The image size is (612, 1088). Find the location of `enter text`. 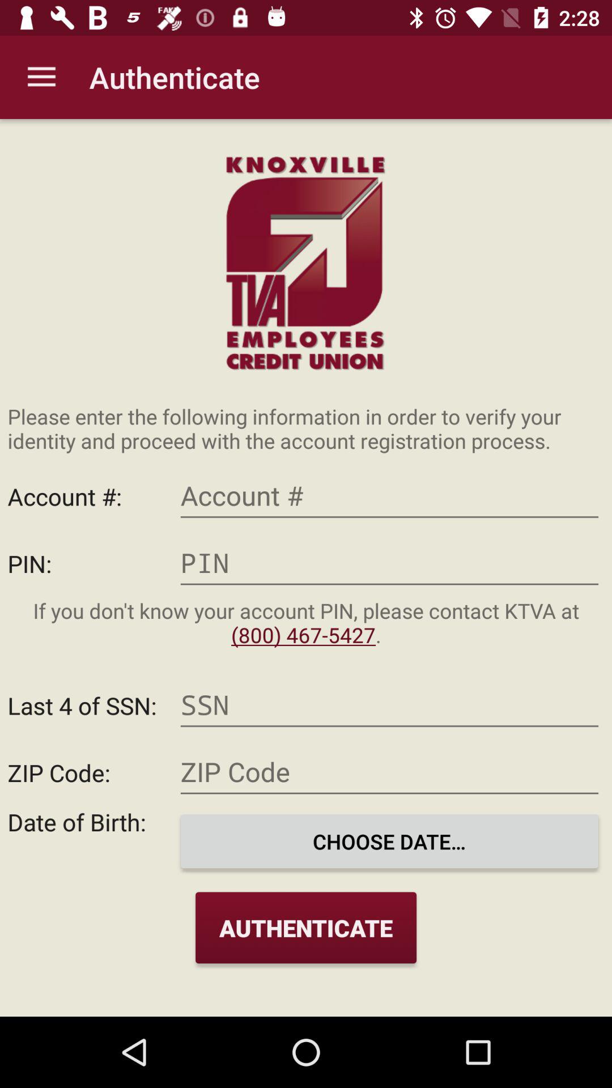

enter text is located at coordinates (389, 563).